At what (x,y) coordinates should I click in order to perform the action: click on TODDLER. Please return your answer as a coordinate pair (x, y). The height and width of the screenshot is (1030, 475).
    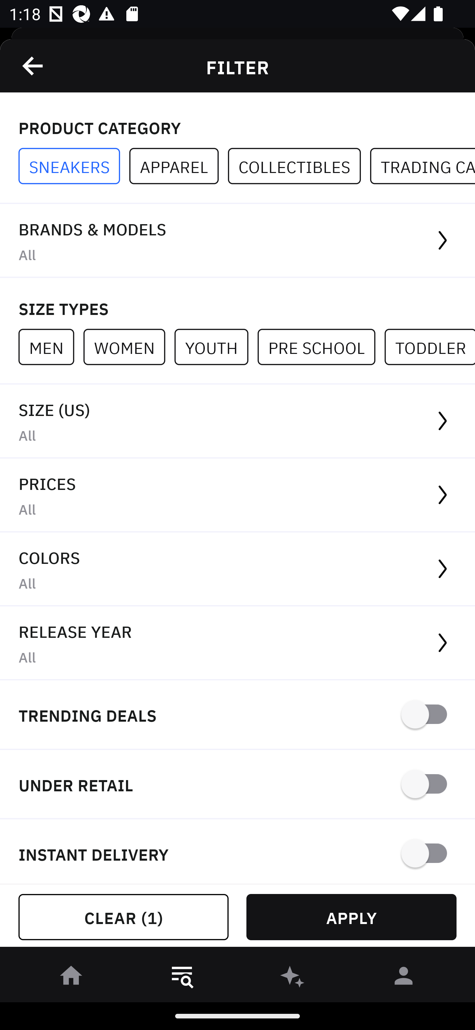
    Looking at the image, I should click on (430, 347).